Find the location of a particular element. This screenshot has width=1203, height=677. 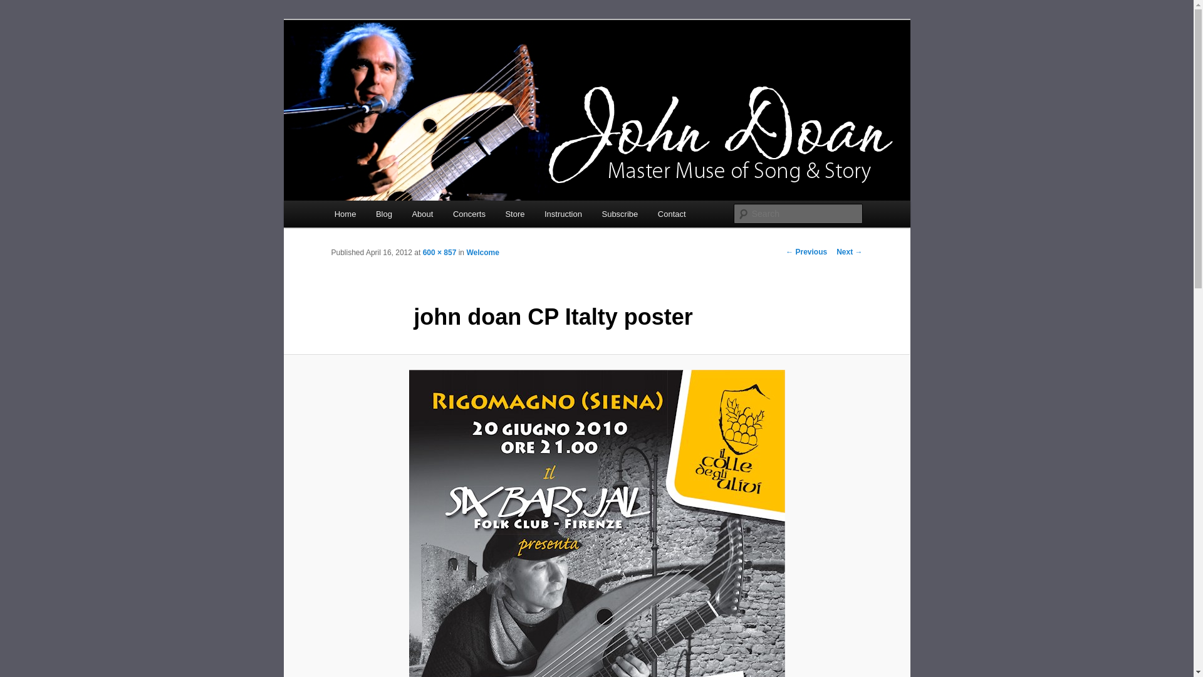

Link to full-size image is located at coordinates (440, 253).